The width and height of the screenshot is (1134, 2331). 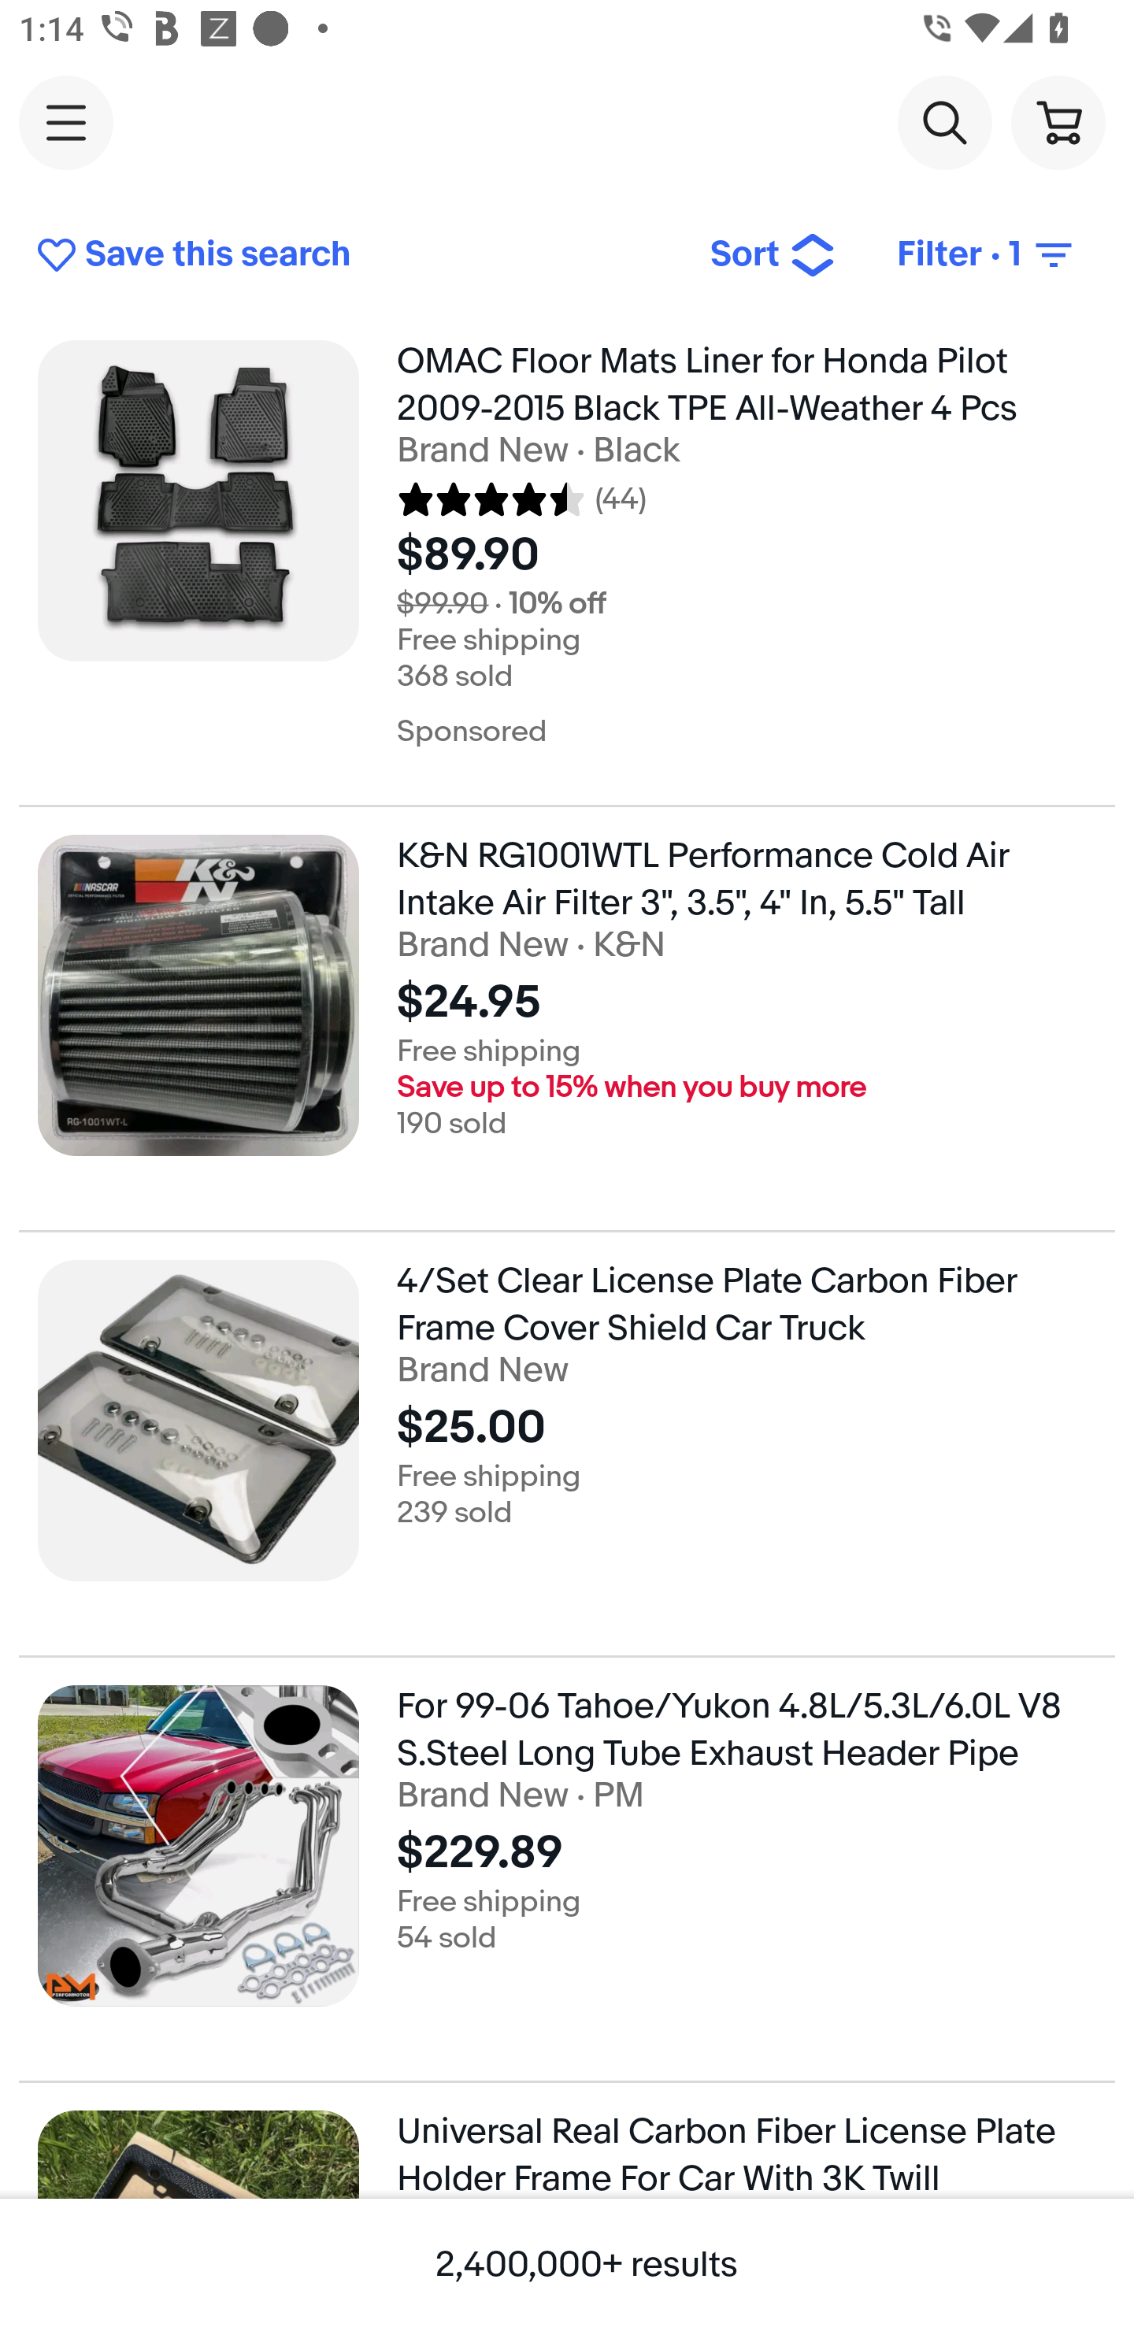 I want to click on Search, so click(x=944, y=121).